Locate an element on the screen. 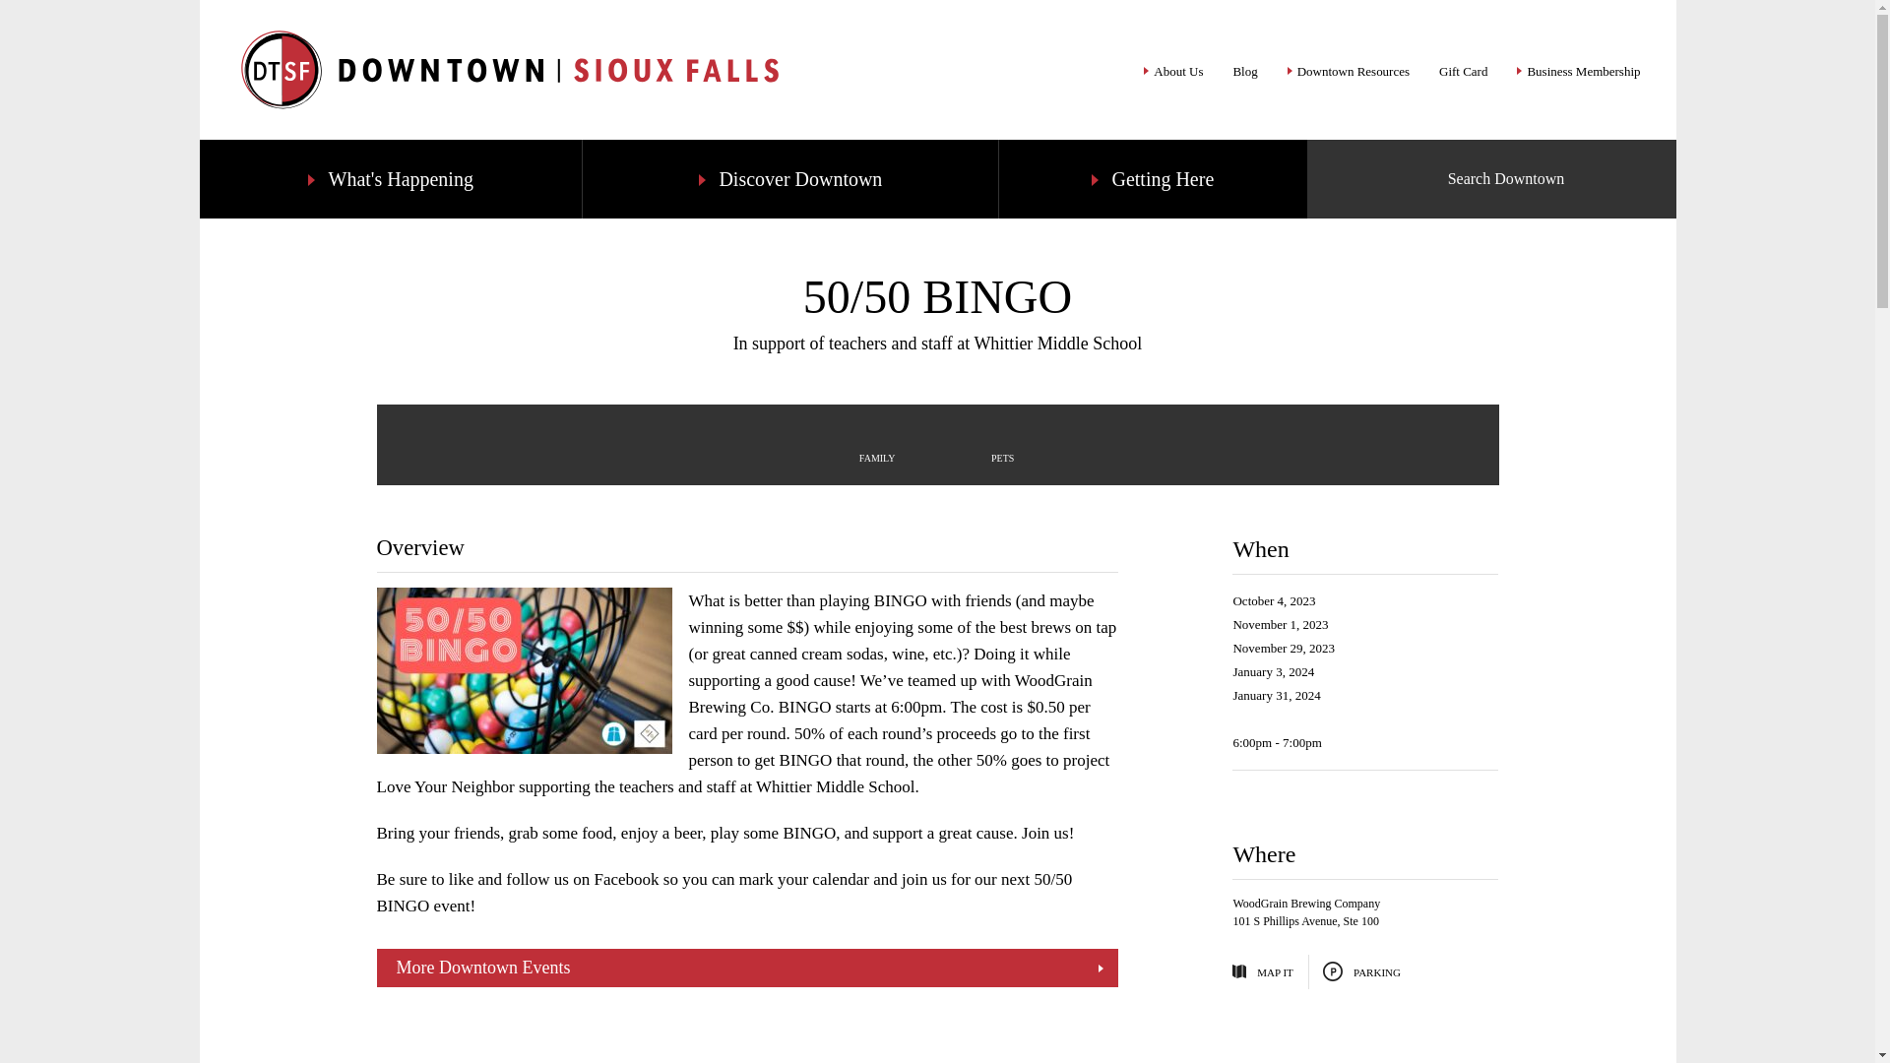 Image resolution: width=1890 pixels, height=1063 pixels. About Us is located at coordinates (1172, 70).